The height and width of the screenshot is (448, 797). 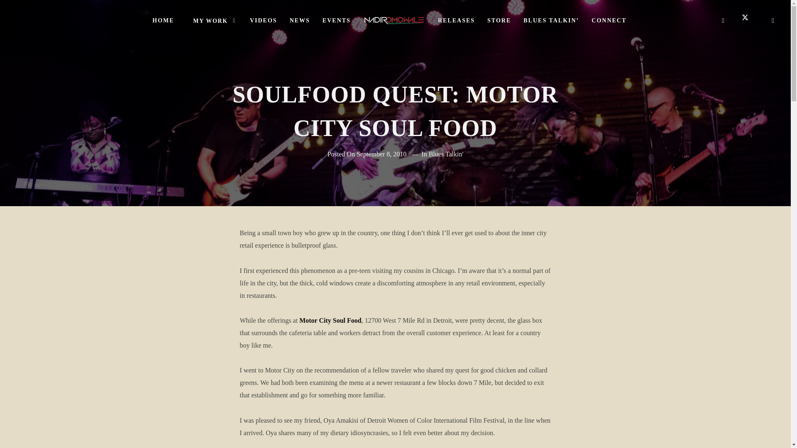 I want to click on RELEASES, so click(x=457, y=21).